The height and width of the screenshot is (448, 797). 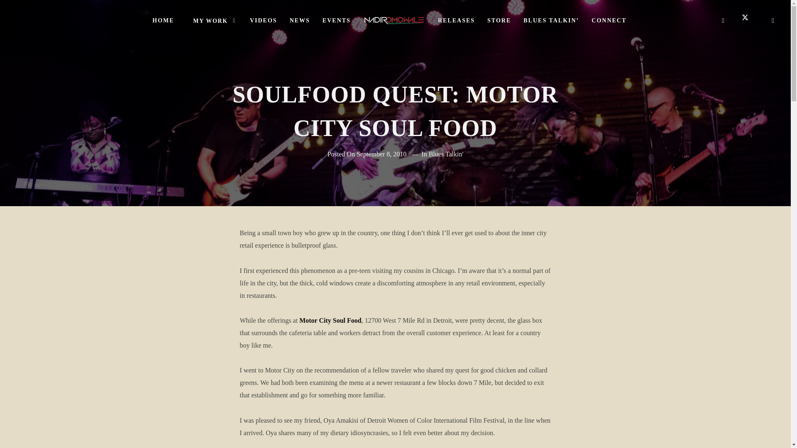 I want to click on RELEASES, so click(x=457, y=21).